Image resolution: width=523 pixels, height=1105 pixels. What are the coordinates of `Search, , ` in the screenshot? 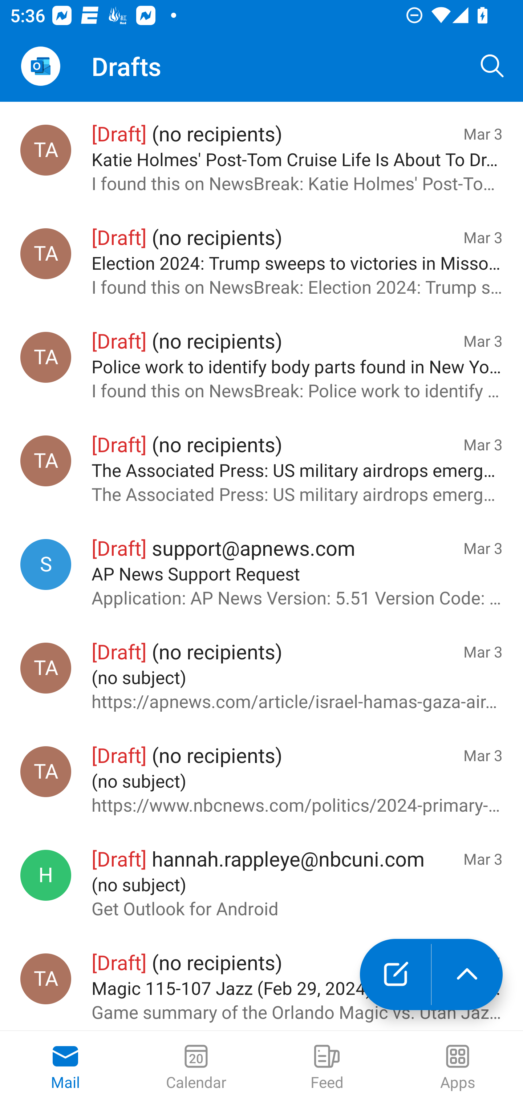 It's located at (492, 66).